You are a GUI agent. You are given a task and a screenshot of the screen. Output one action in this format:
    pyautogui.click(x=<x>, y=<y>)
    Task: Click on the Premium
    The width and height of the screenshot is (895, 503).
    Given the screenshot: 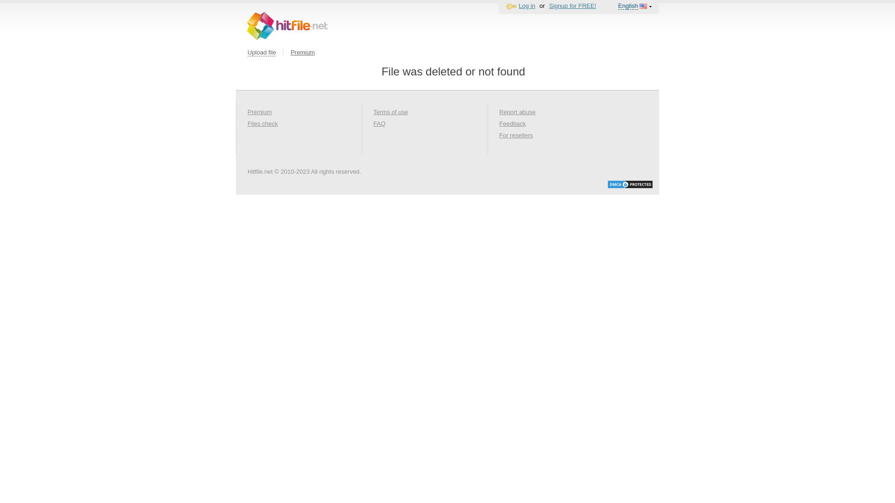 What is the action you would take?
    pyautogui.click(x=303, y=52)
    